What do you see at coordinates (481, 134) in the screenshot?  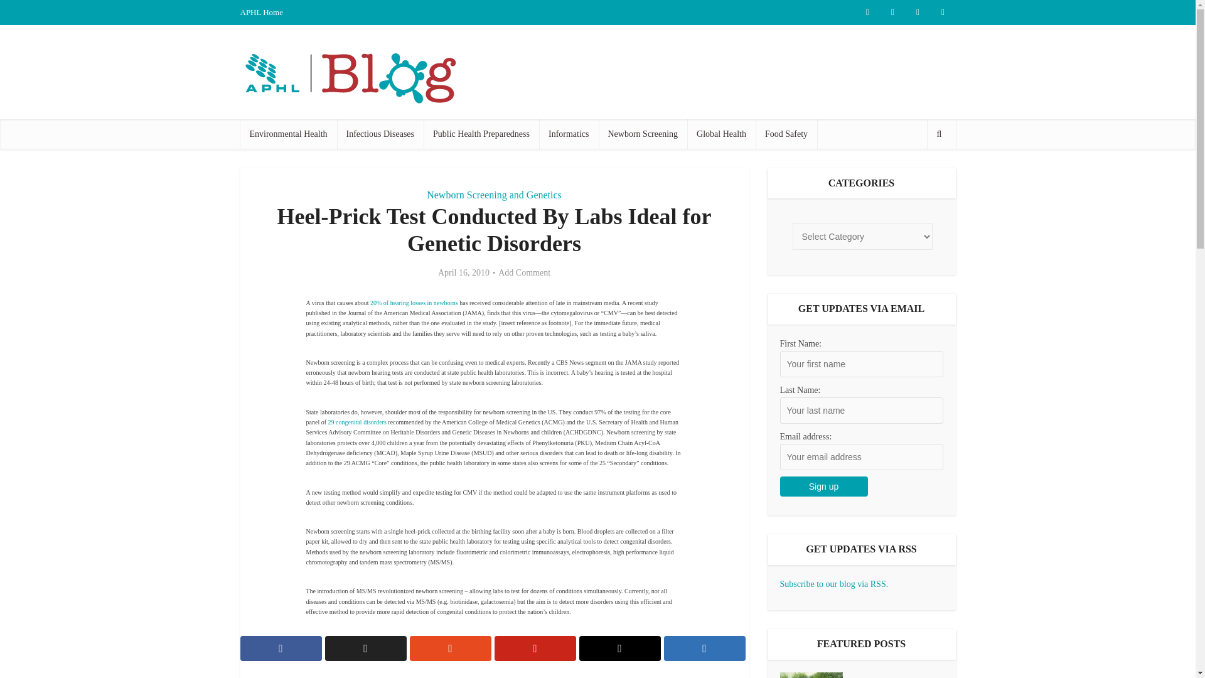 I see `Public Health Preparedness` at bounding box center [481, 134].